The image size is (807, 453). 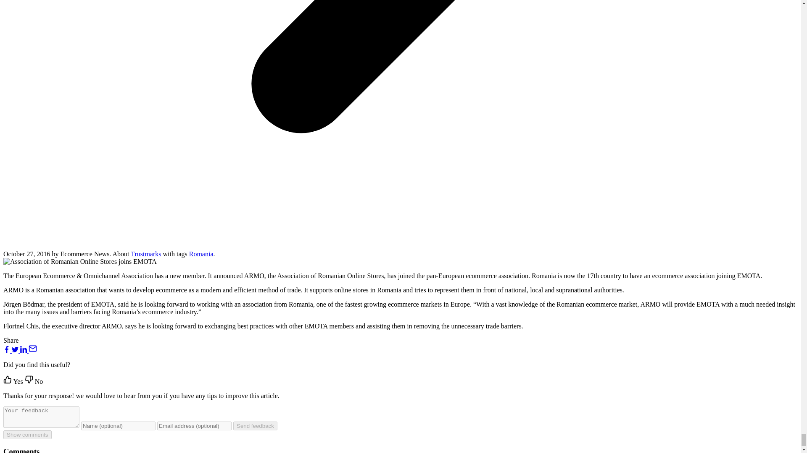 What do you see at coordinates (16, 350) in the screenshot?
I see `Share this on Twitter` at bounding box center [16, 350].